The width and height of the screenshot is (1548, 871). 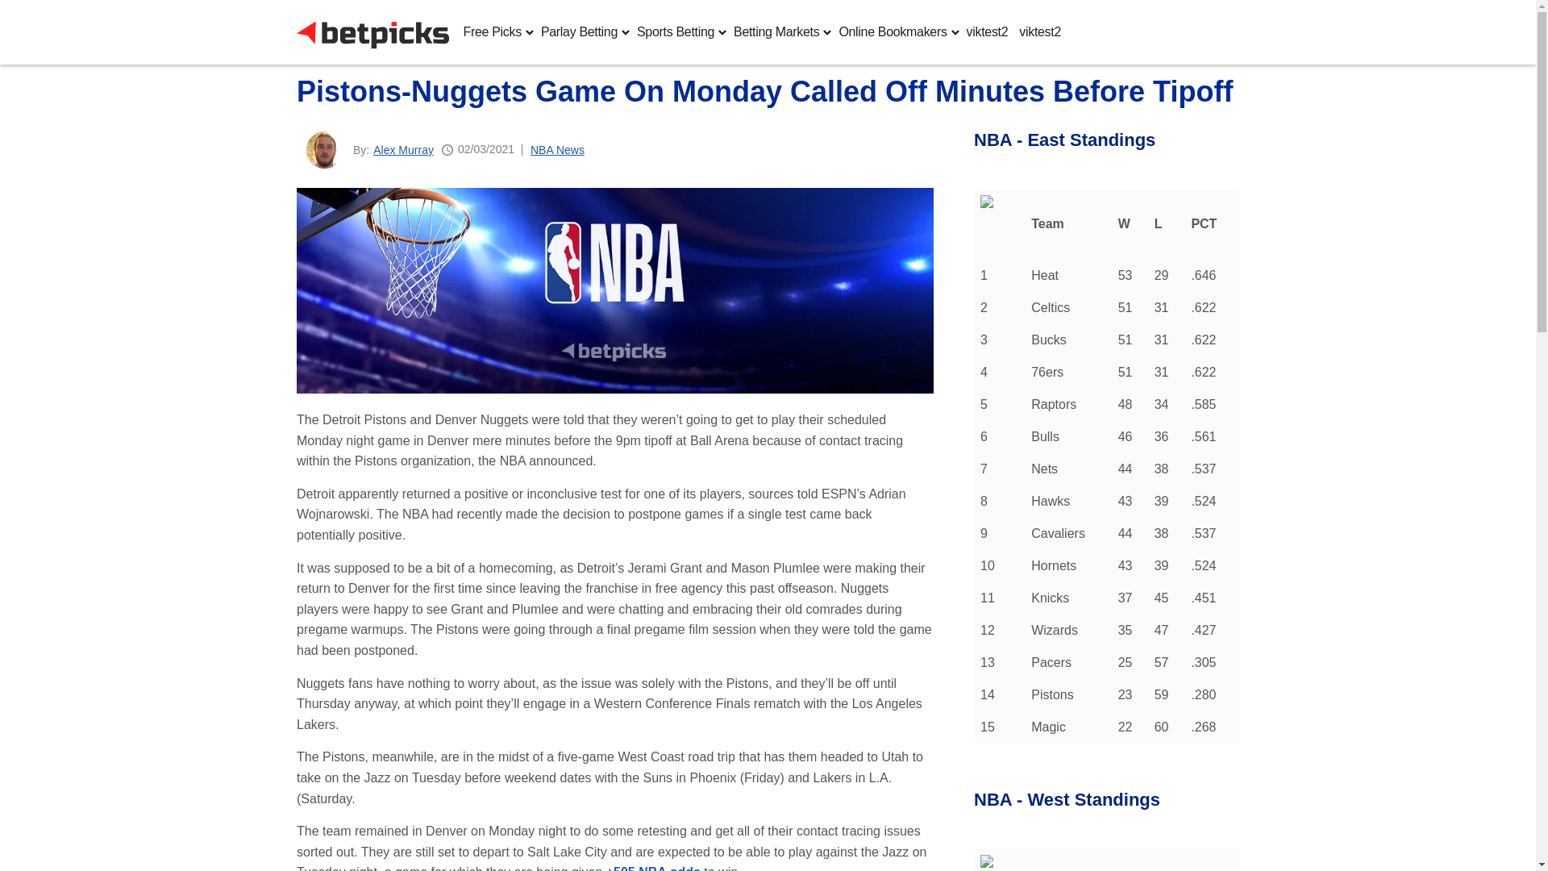 What do you see at coordinates (373, 31) in the screenshot?
I see `BetPicks CA` at bounding box center [373, 31].